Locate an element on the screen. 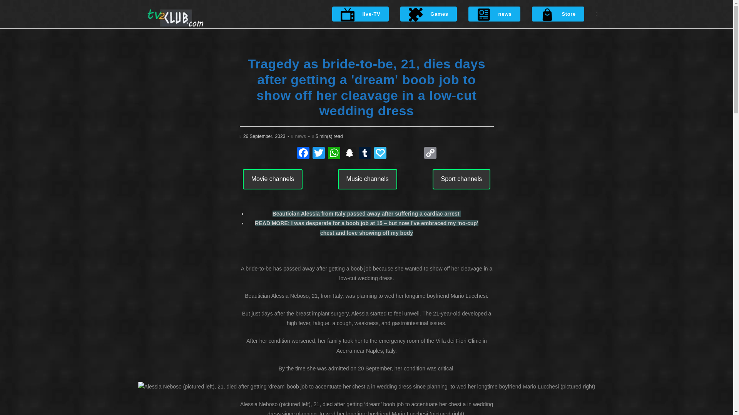  news is located at coordinates (300, 136).